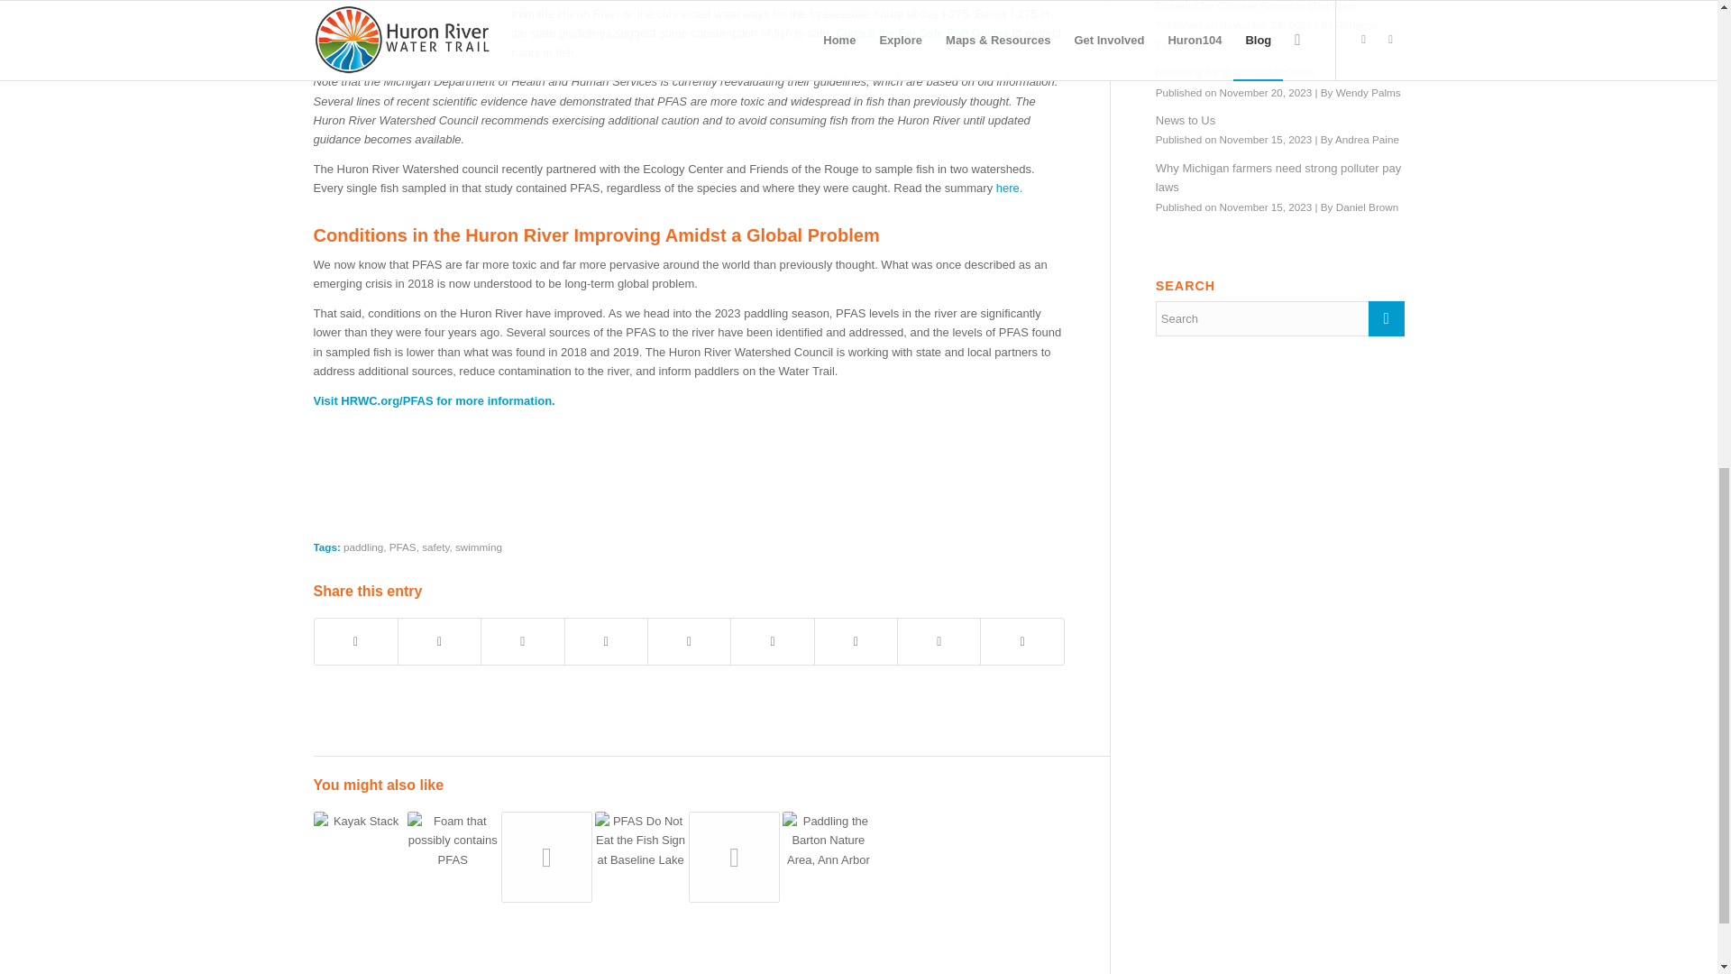  What do you see at coordinates (403, 547) in the screenshot?
I see `PFAS` at bounding box center [403, 547].